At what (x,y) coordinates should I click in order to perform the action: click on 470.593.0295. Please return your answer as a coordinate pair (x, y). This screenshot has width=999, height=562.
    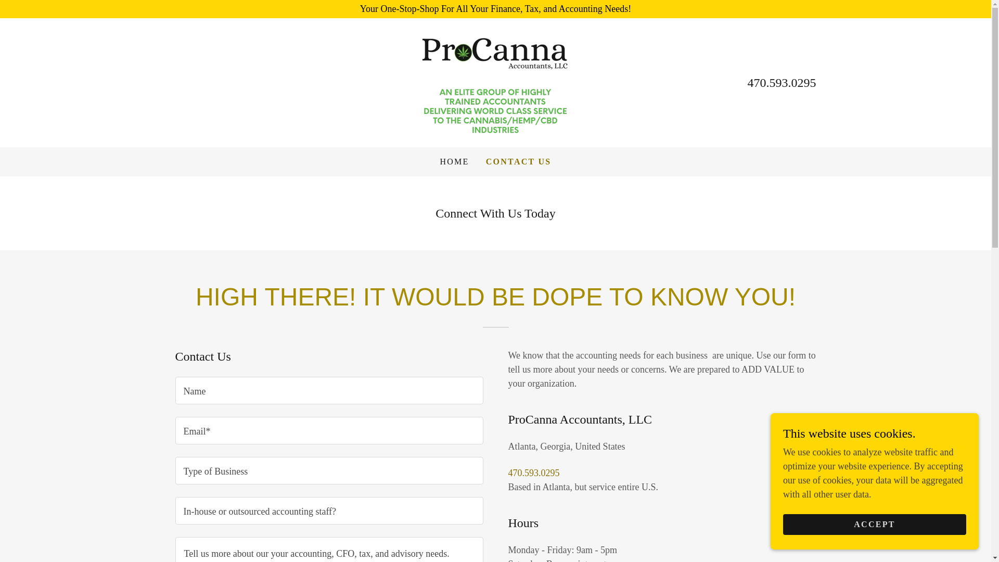
    Looking at the image, I should click on (533, 472).